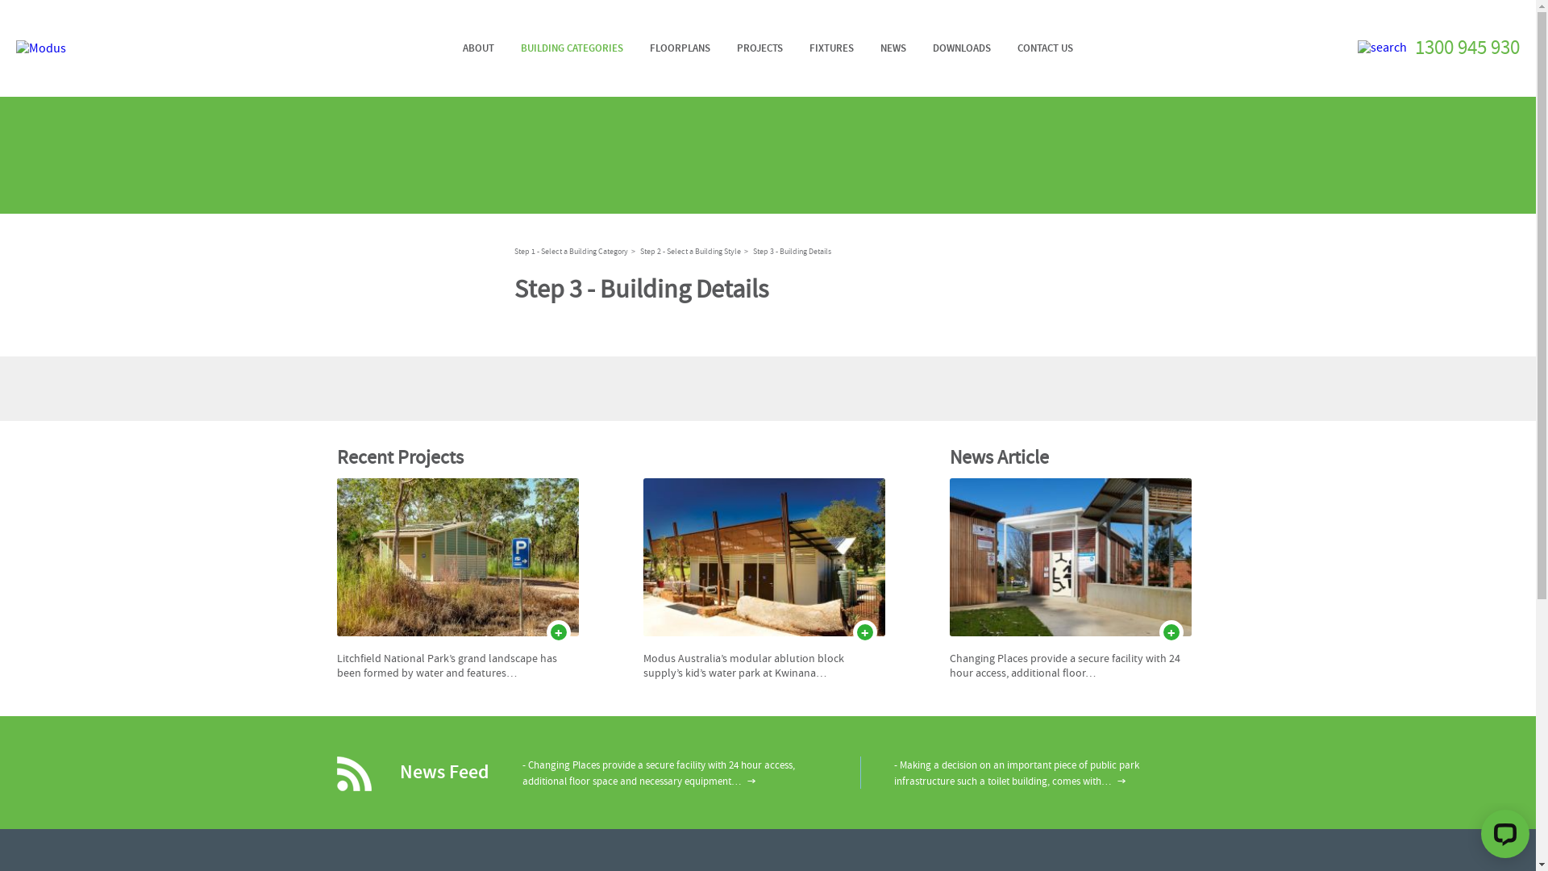 The height and width of the screenshot is (871, 1548). What do you see at coordinates (571, 252) in the screenshot?
I see `Step 1 - Select a Building Category` at bounding box center [571, 252].